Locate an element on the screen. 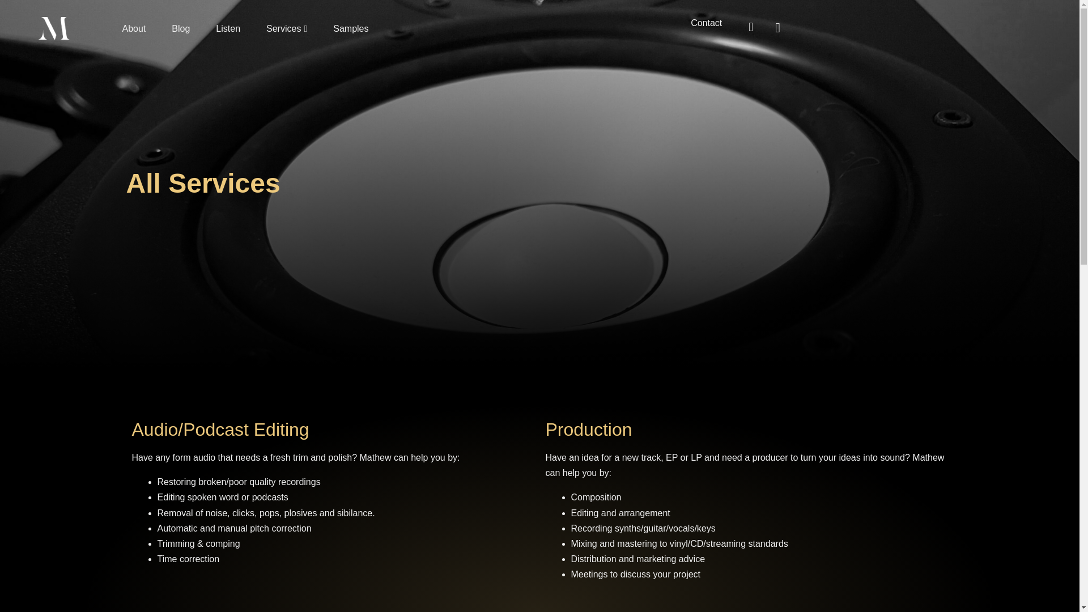  Listen is located at coordinates (228, 28).